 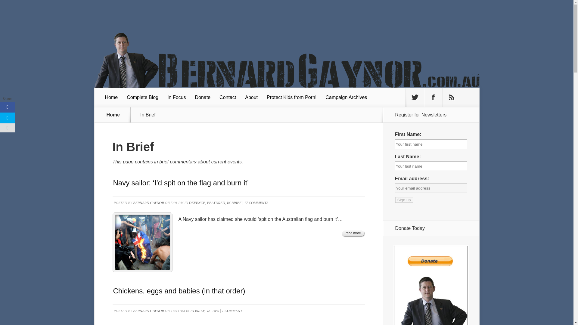 I want to click on Protect Kids from Porn!, so click(x=291, y=97).